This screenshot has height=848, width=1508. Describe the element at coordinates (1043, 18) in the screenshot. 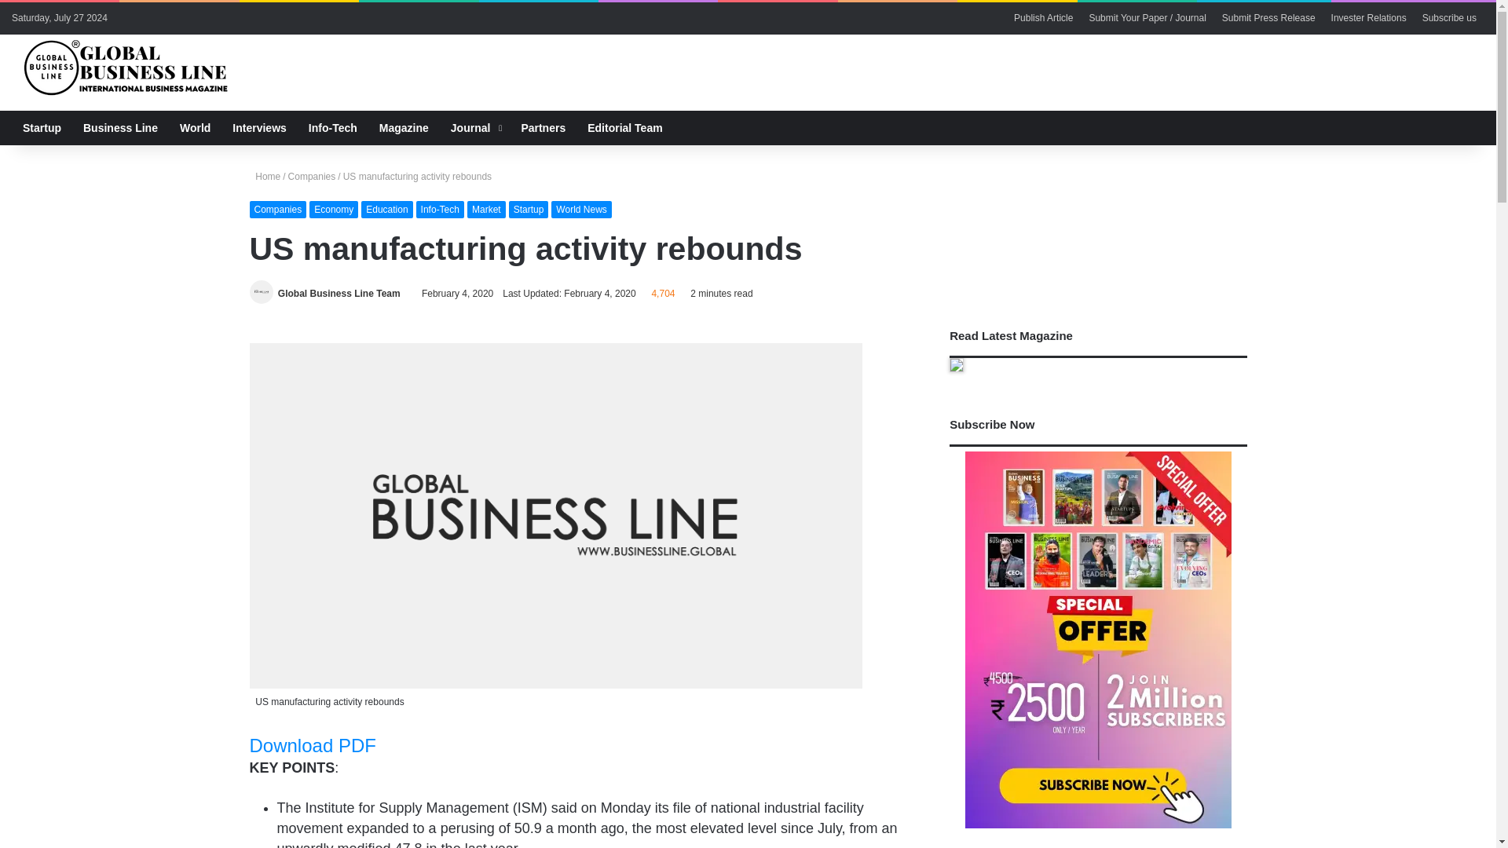

I see `Publish Article` at that location.